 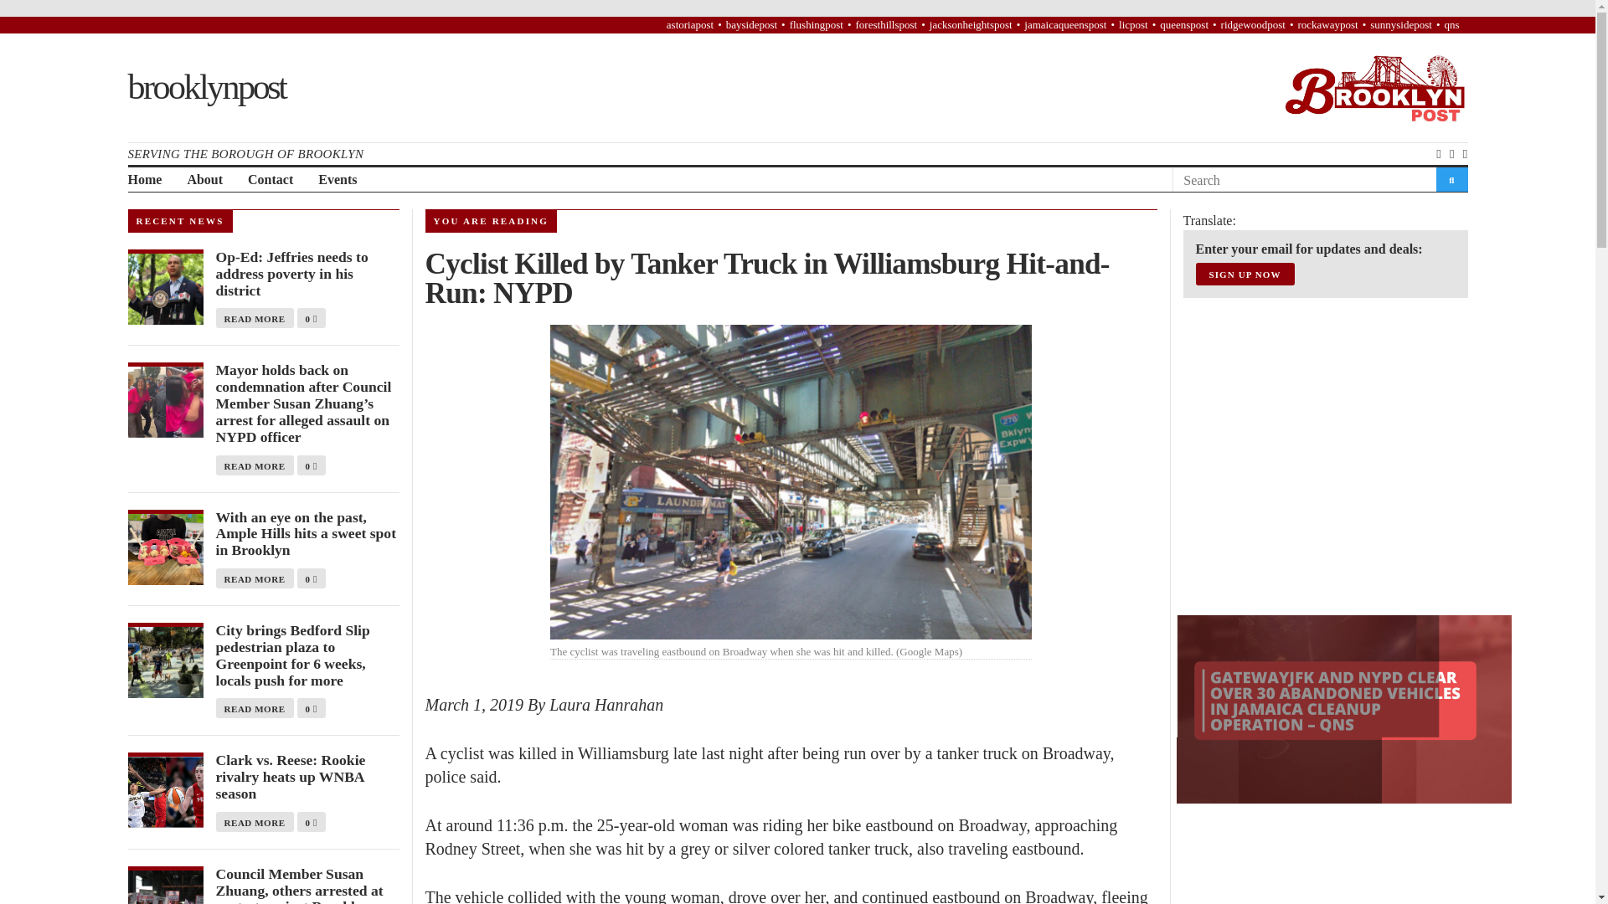 I want to click on ridgewoodpost, so click(x=1253, y=23).